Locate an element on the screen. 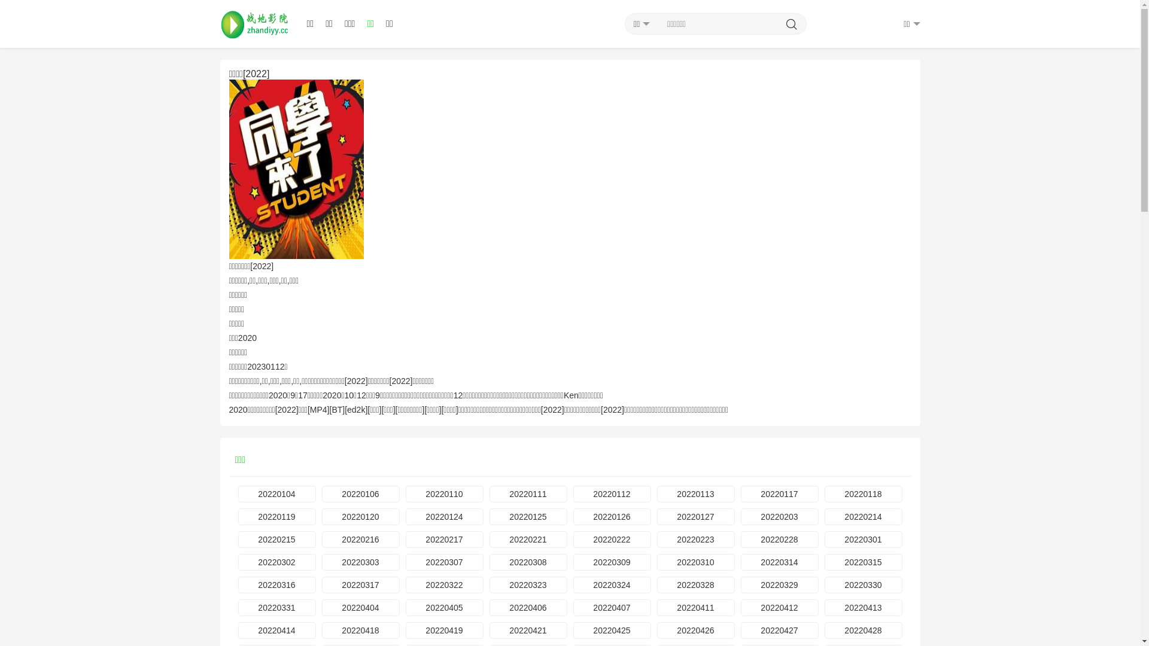 This screenshot has height=646, width=1149. 20220120 is located at coordinates (361, 517).